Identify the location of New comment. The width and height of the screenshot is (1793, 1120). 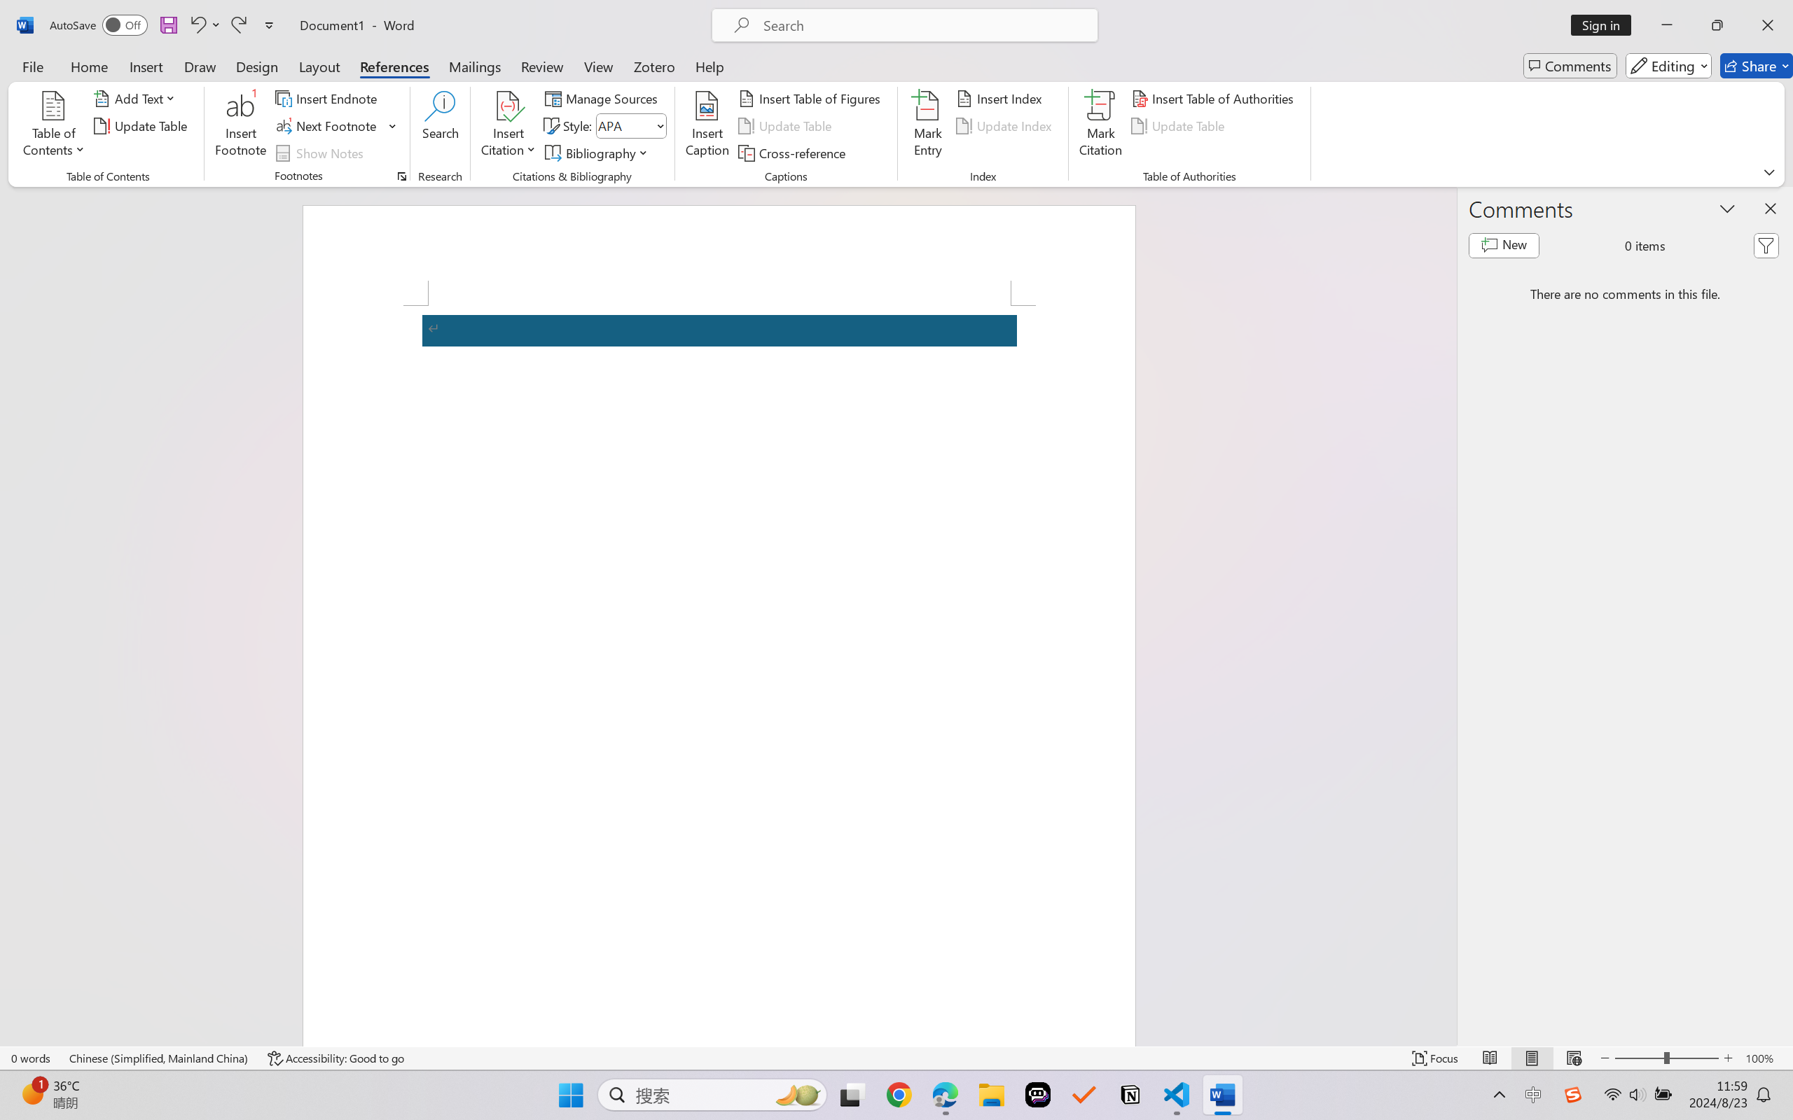
(1504, 245).